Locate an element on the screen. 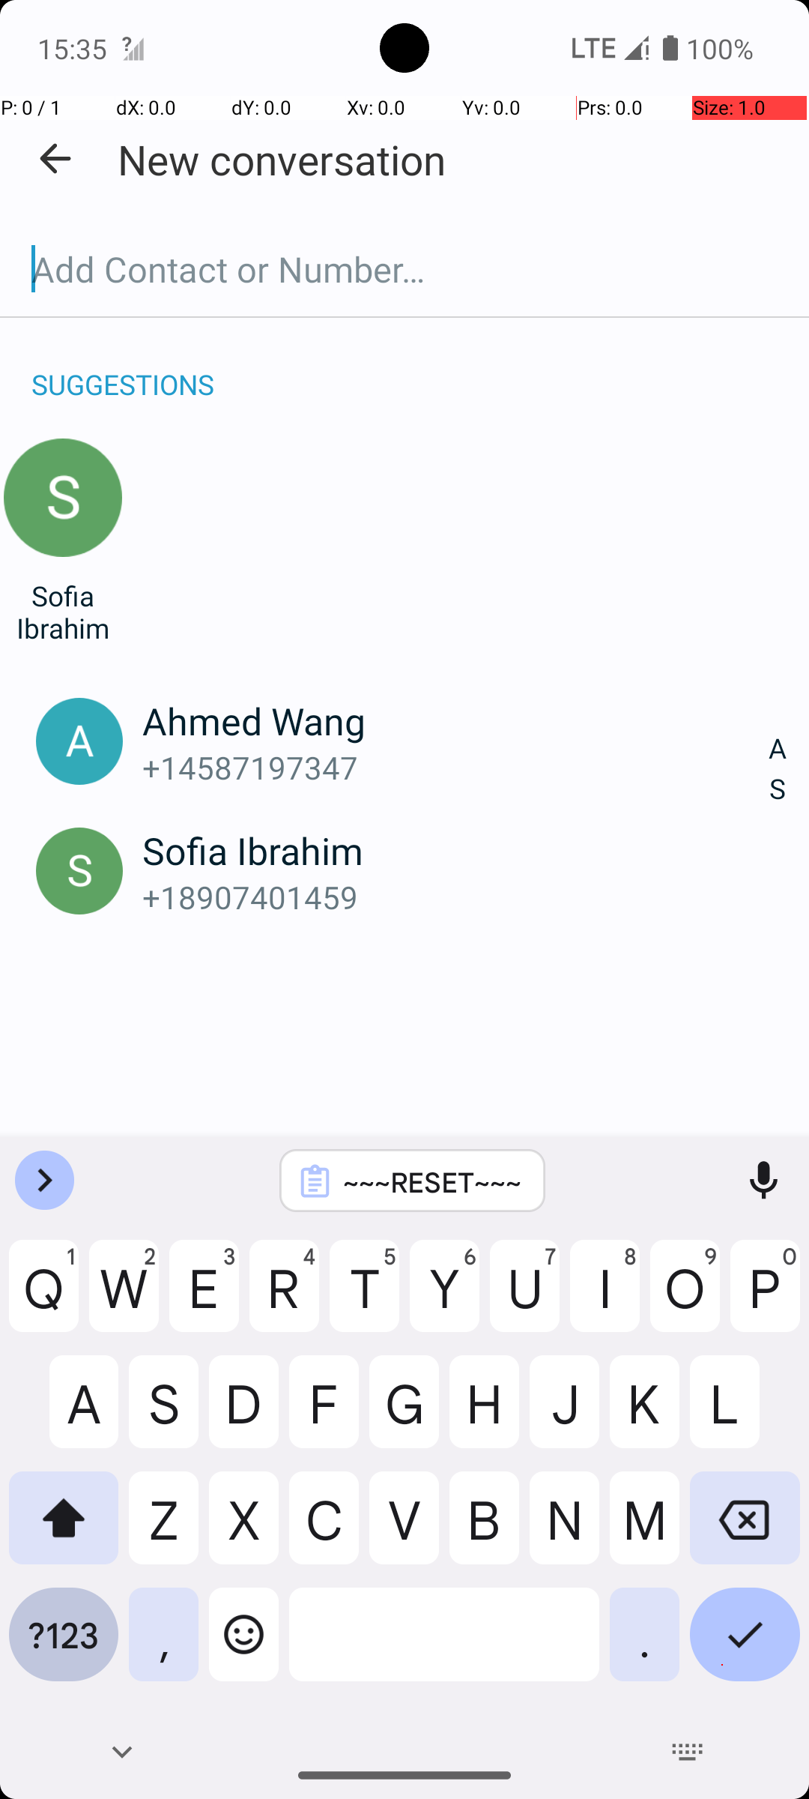 This screenshot has width=809, height=1799. +18907401459 is located at coordinates (455, 897).